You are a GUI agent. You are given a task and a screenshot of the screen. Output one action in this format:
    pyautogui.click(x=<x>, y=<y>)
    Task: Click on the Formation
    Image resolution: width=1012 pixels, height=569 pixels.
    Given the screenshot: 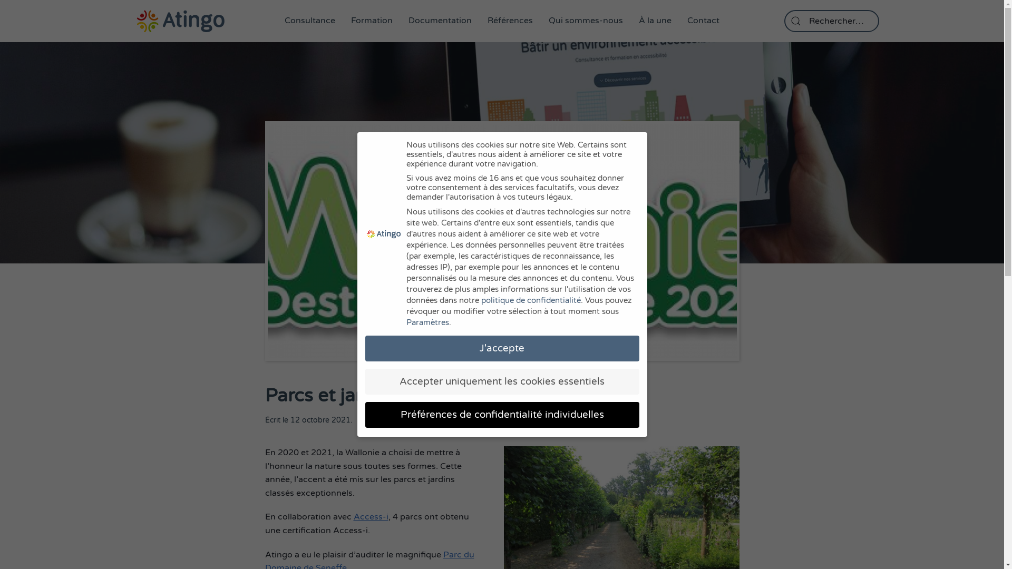 What is the action you would take?
    pyautogui.click(x=372, y=21)
    